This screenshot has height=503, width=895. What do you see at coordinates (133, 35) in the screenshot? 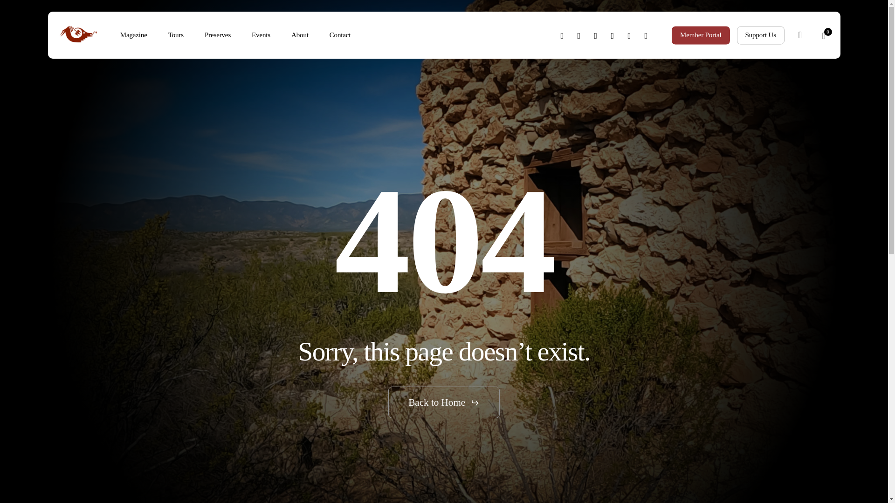
I see `Magazine` at bounding box center [133, 35].